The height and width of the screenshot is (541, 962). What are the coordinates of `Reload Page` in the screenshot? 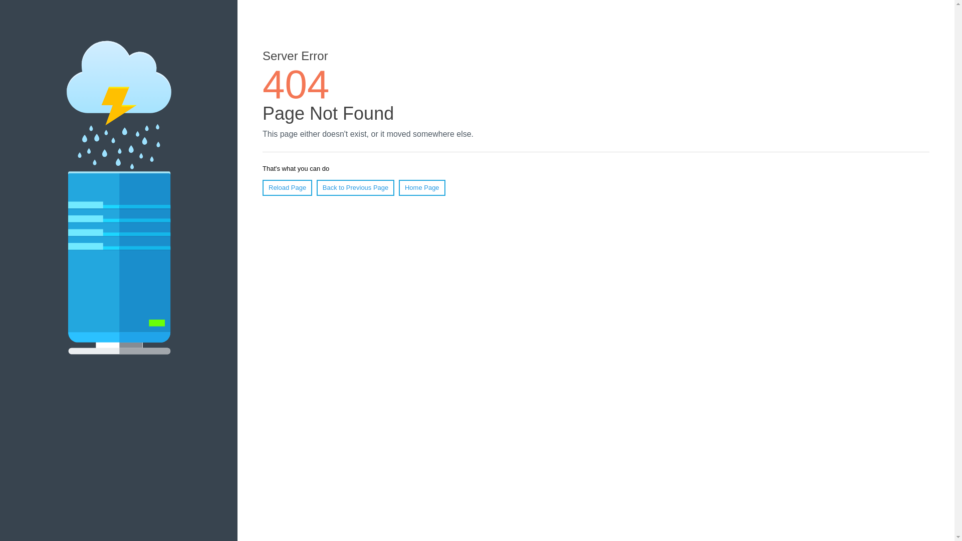 It's located at (288, 188).